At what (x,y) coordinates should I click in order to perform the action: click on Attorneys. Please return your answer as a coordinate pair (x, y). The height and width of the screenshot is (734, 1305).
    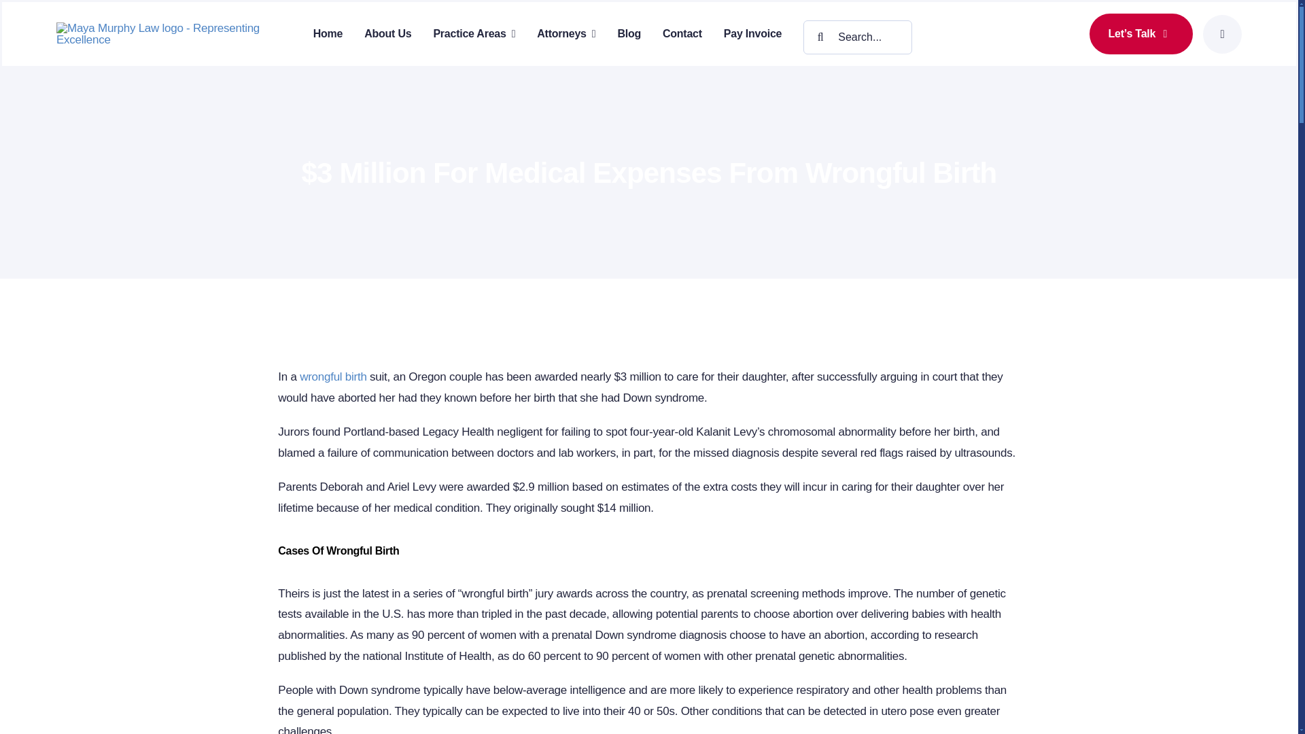
    Looking at the image, I should click on (565, 33).